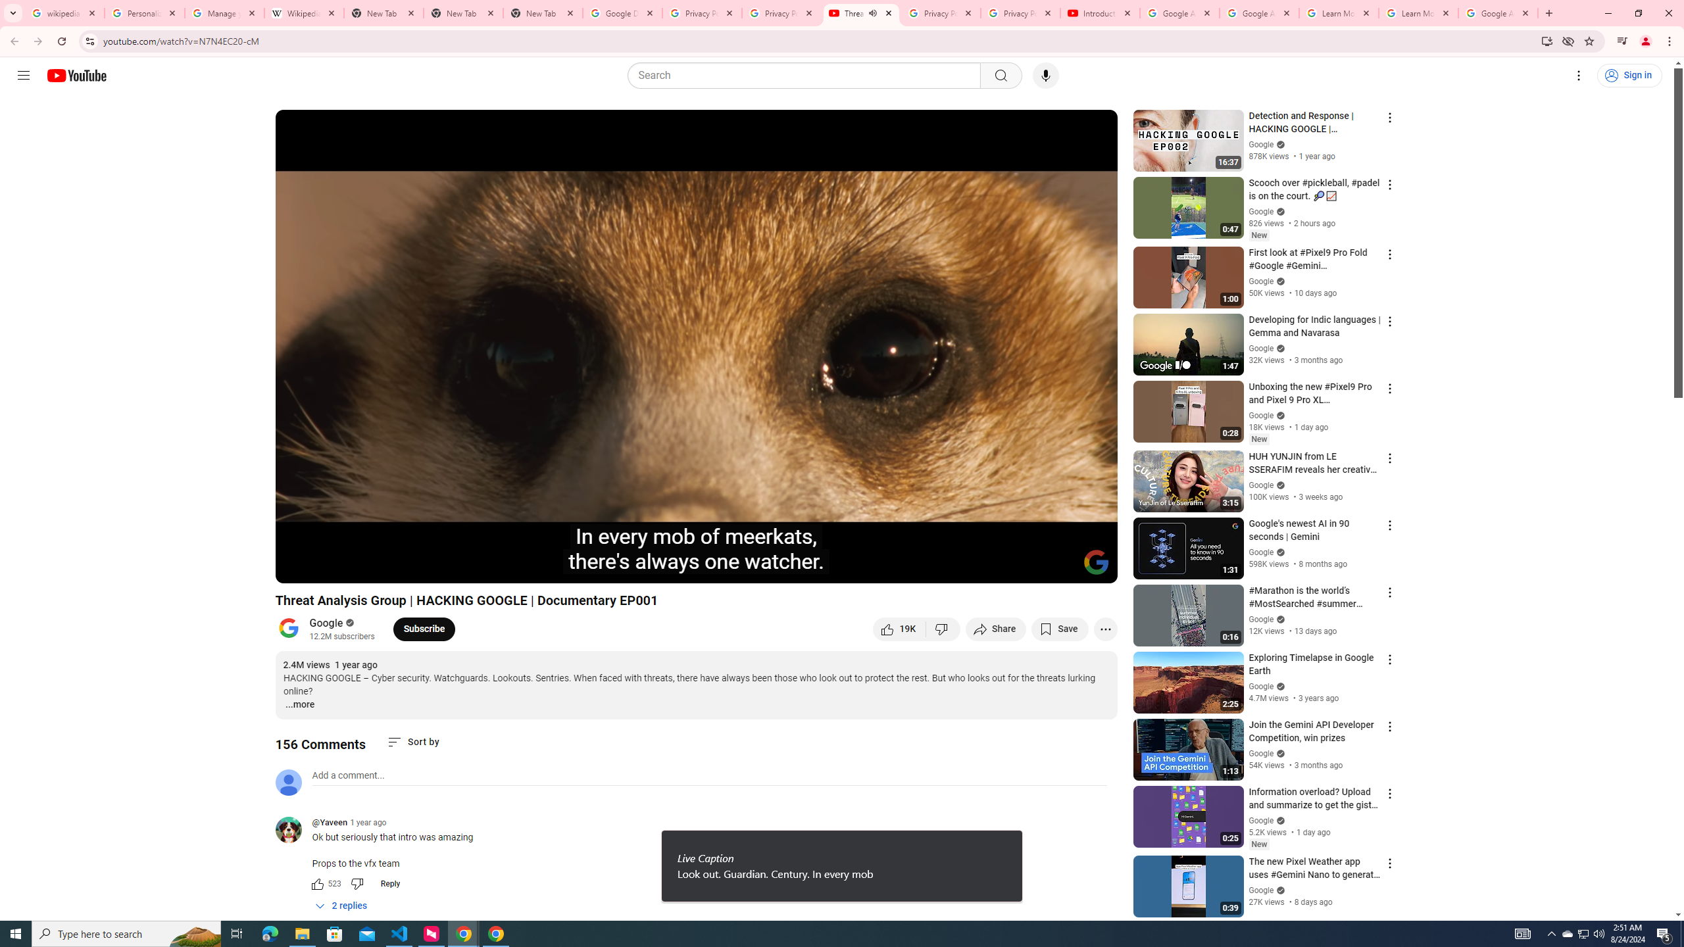 This screenshot has width=1684, height=947. What do you see at coordinates (299, 705) in the screenshot?
I see `...more` at bounding box center [299, 705].